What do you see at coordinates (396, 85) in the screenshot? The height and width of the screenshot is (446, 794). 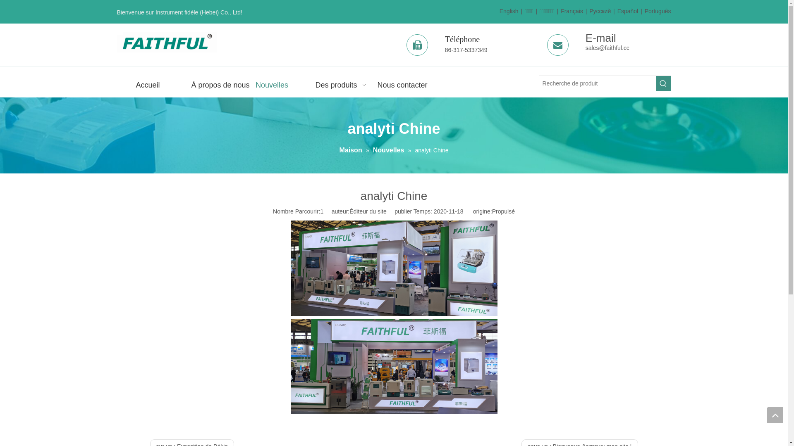 I see `Nous contacter` at bounding box center [396, 85].